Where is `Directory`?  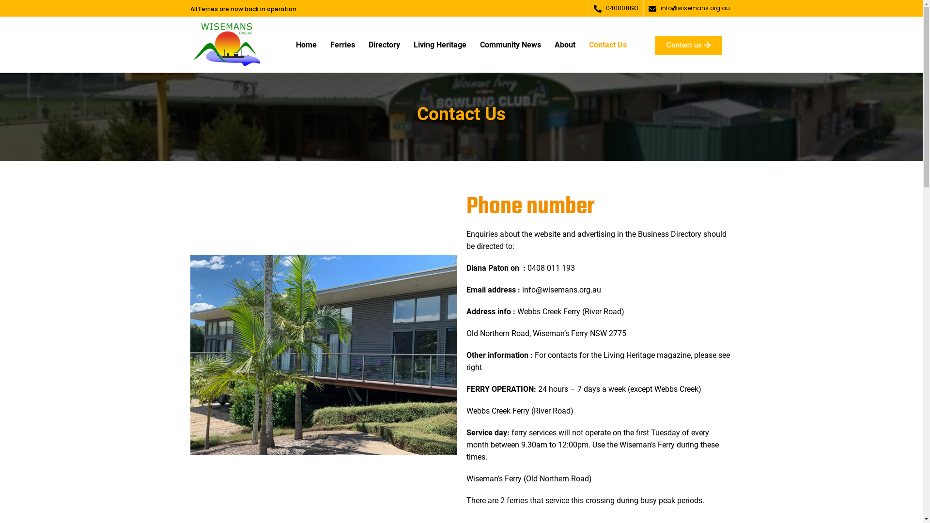
Directory is located at coordinates (385, 45).